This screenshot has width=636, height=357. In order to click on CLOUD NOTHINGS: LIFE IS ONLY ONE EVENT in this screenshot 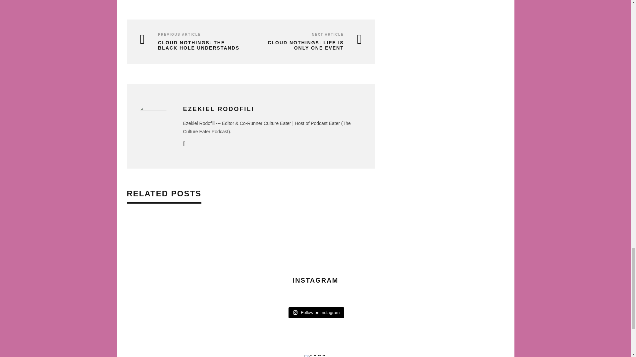, I will do `click(308, 46)`.